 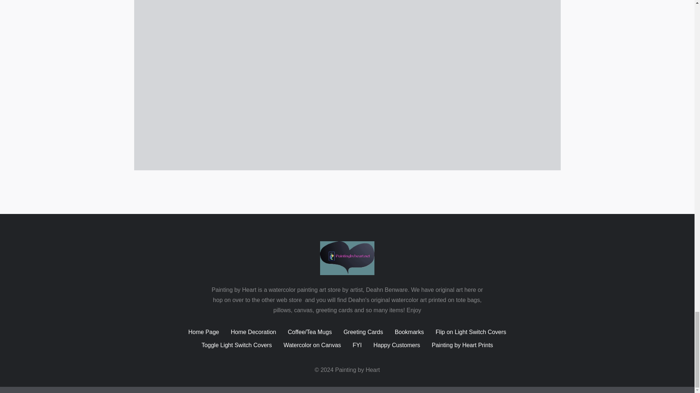 What do you see at coordinates (409, 332) in the screenshot?
I see `Bookmarks` at bounding box center [409, 332].